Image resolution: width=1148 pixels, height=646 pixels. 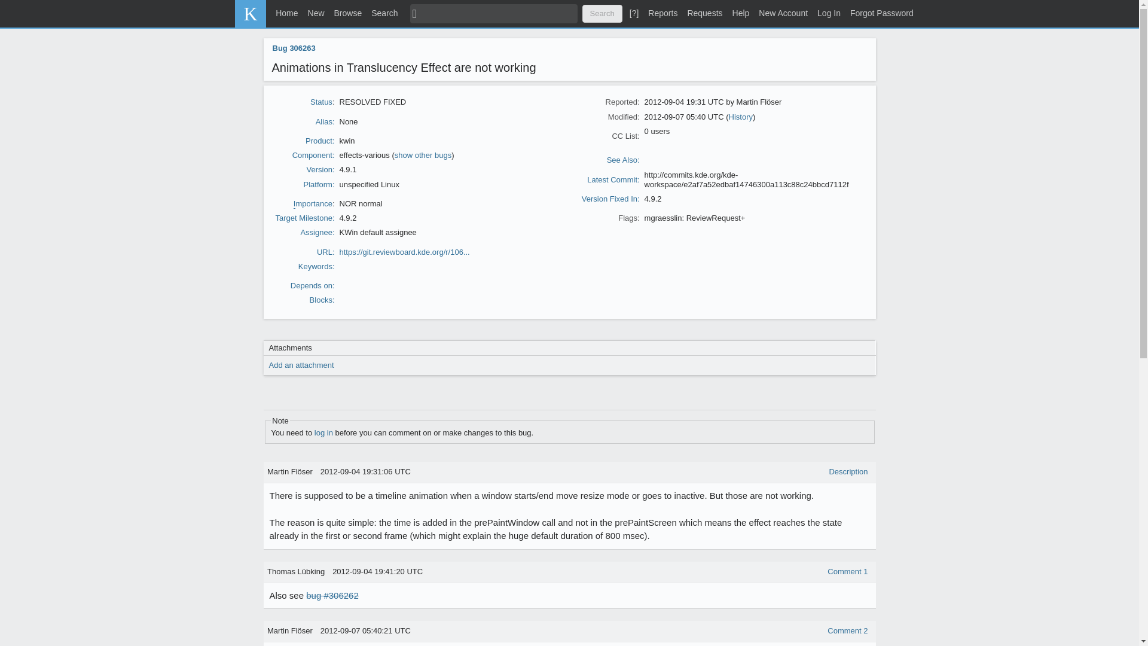 I want to click on Reports, so click(x=662, y=13).